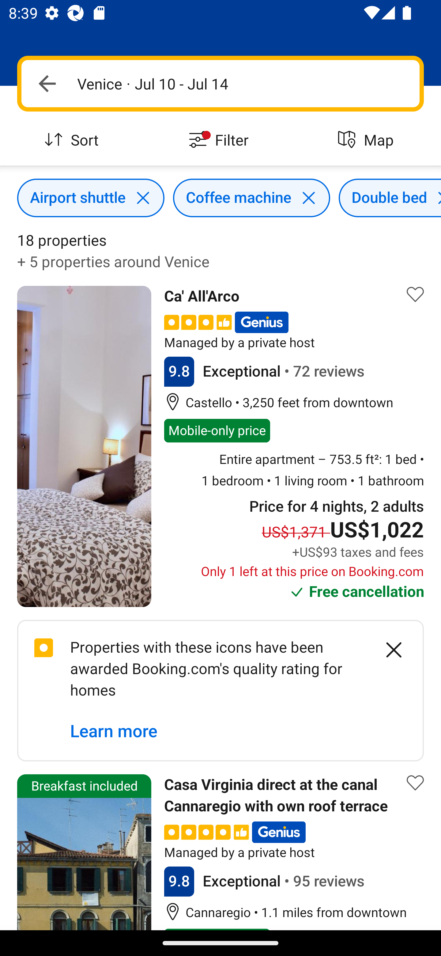  Describe the element at coordinates (415, 783) in the screenshot. I see `Save property to list` at that location.